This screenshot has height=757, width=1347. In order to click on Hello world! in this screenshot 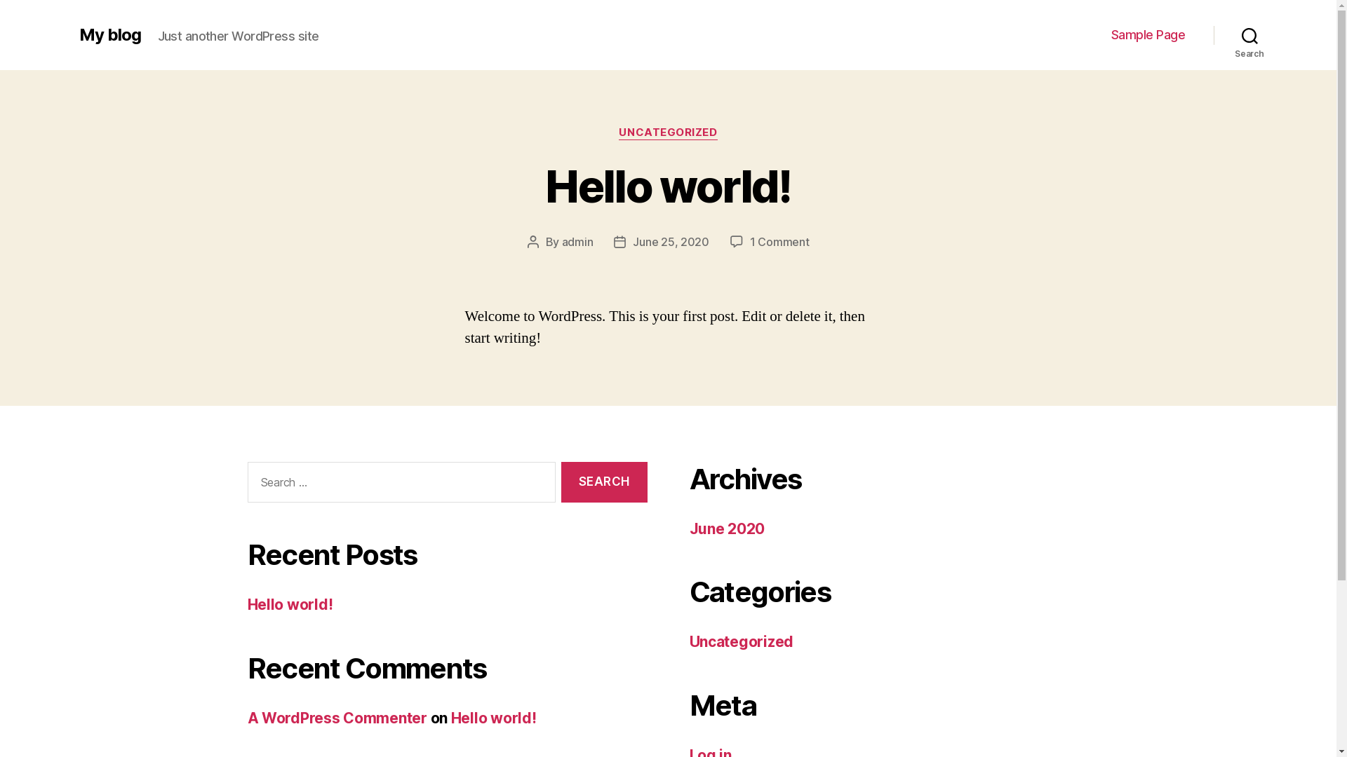, I will do `click(668, 186)`.